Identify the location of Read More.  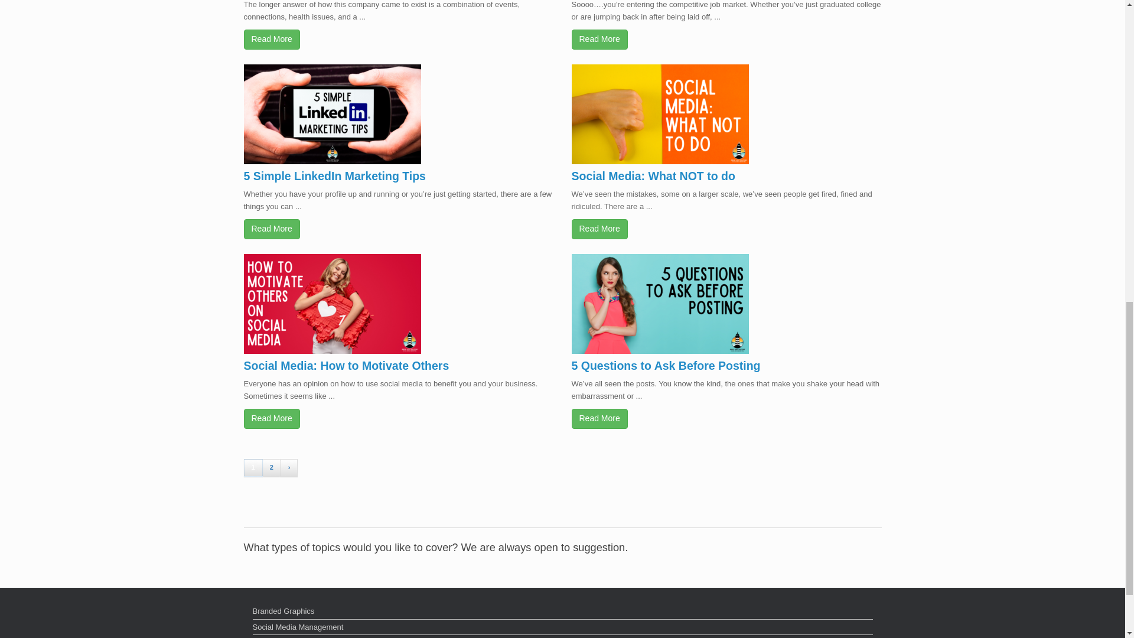
(271, 229).